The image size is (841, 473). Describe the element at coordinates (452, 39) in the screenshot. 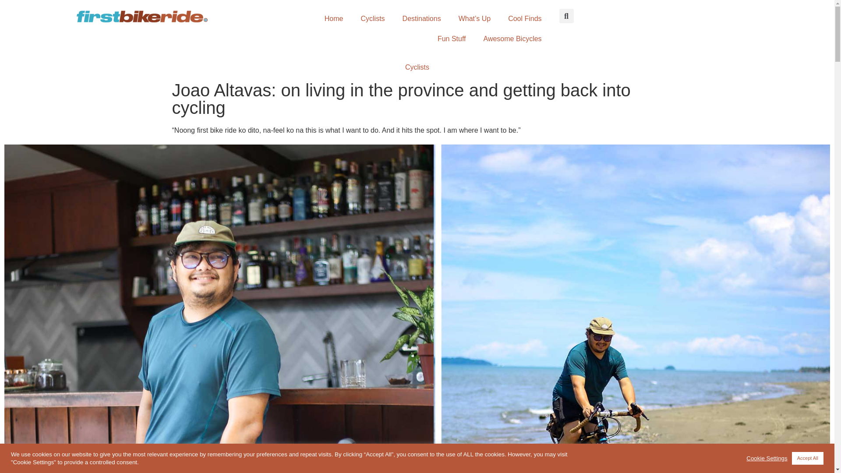

I see `Fun Stuff` at that location.